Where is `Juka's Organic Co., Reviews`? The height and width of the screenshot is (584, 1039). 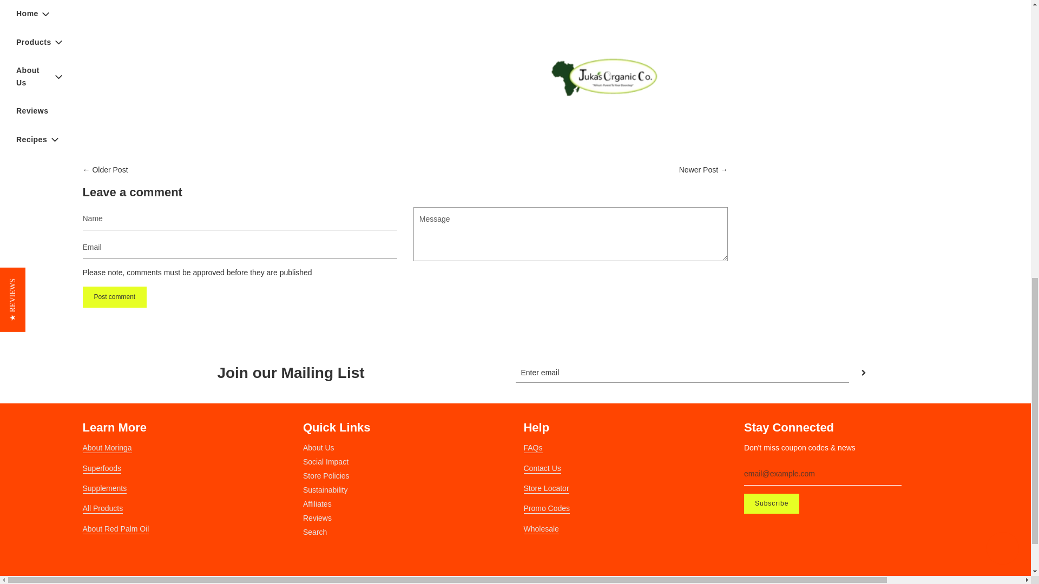
Juka's Organic Co., Reviews is located at coordinates (547, 509).